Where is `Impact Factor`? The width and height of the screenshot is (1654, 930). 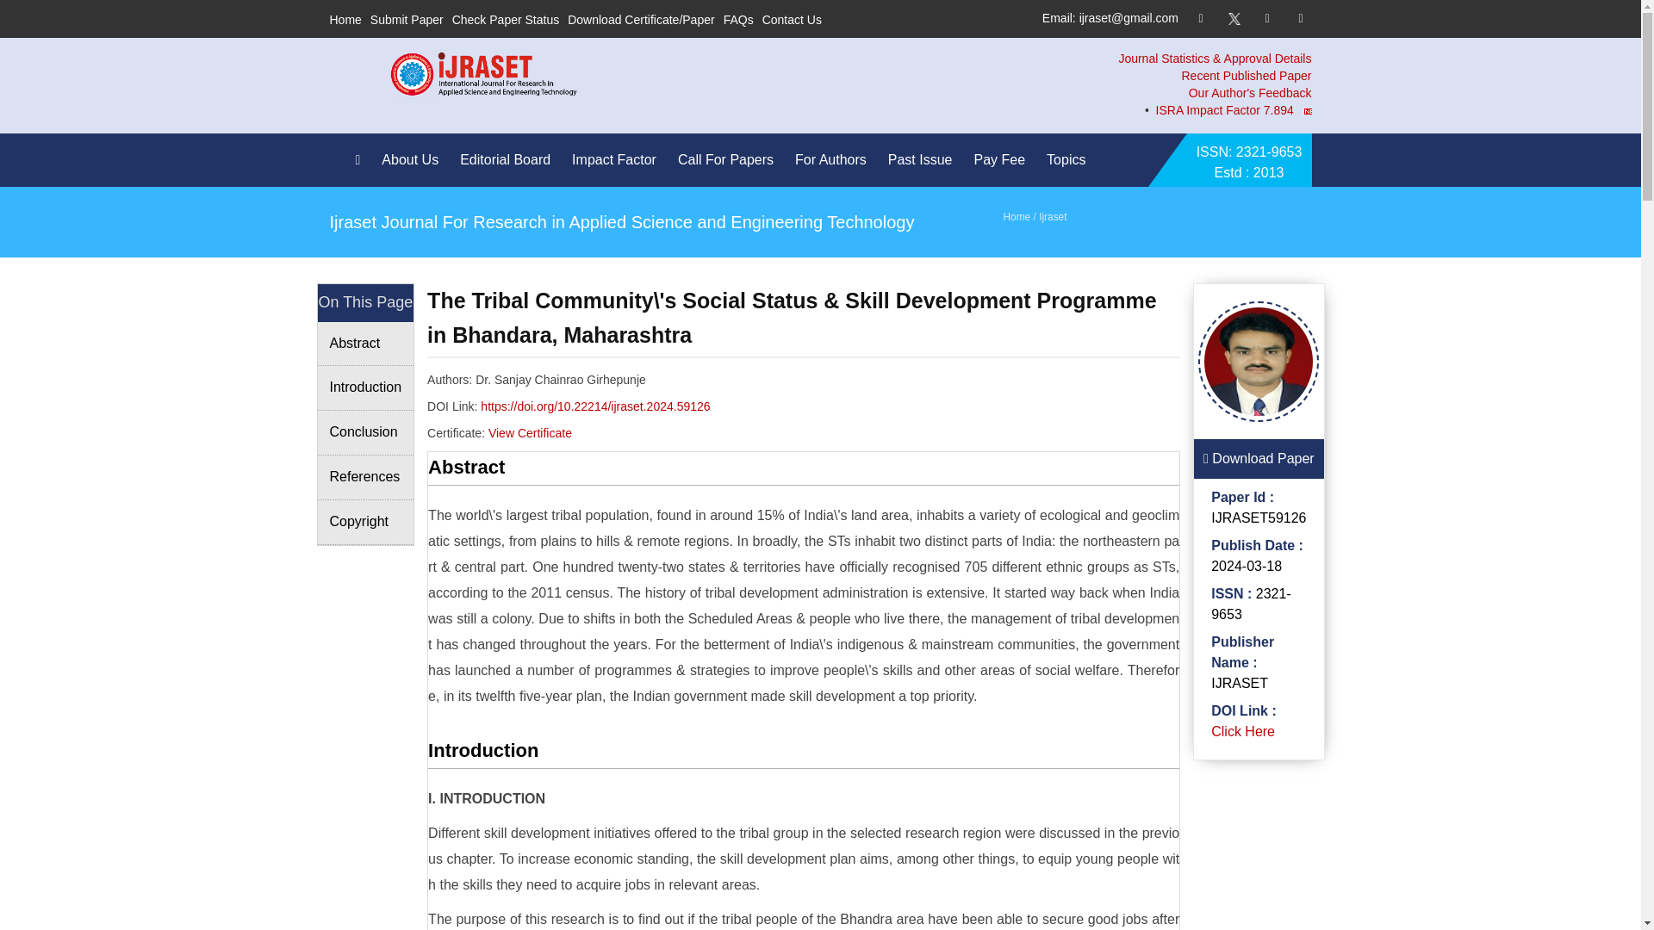
Impact Factor is located at coordinates (619, 160).